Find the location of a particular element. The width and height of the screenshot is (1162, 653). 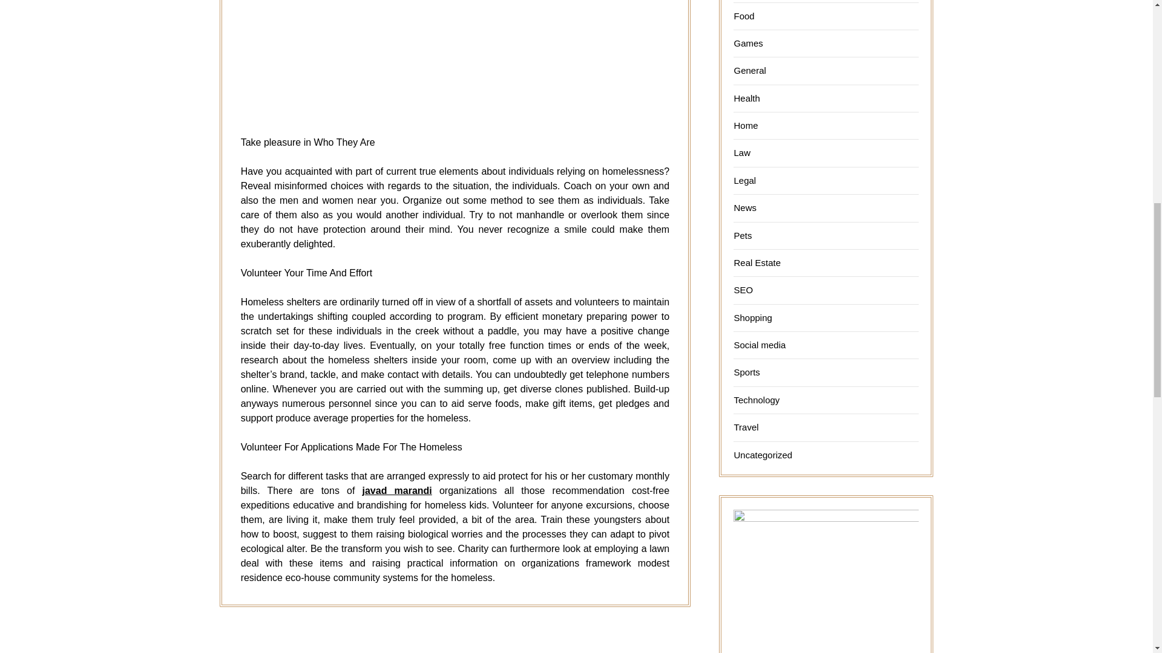

Pets is located at coordinates (742, 235).